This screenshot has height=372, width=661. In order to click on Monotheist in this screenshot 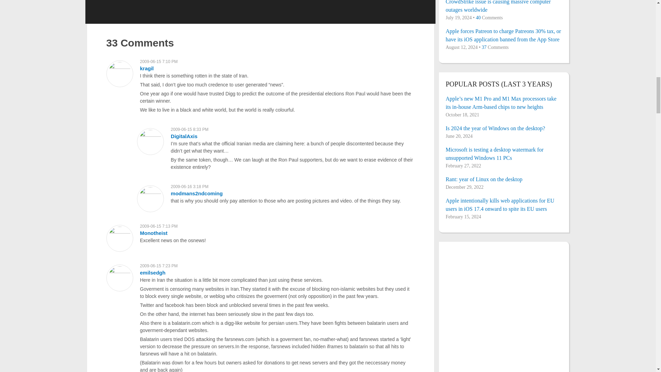, I will do `click(153, 233)`.